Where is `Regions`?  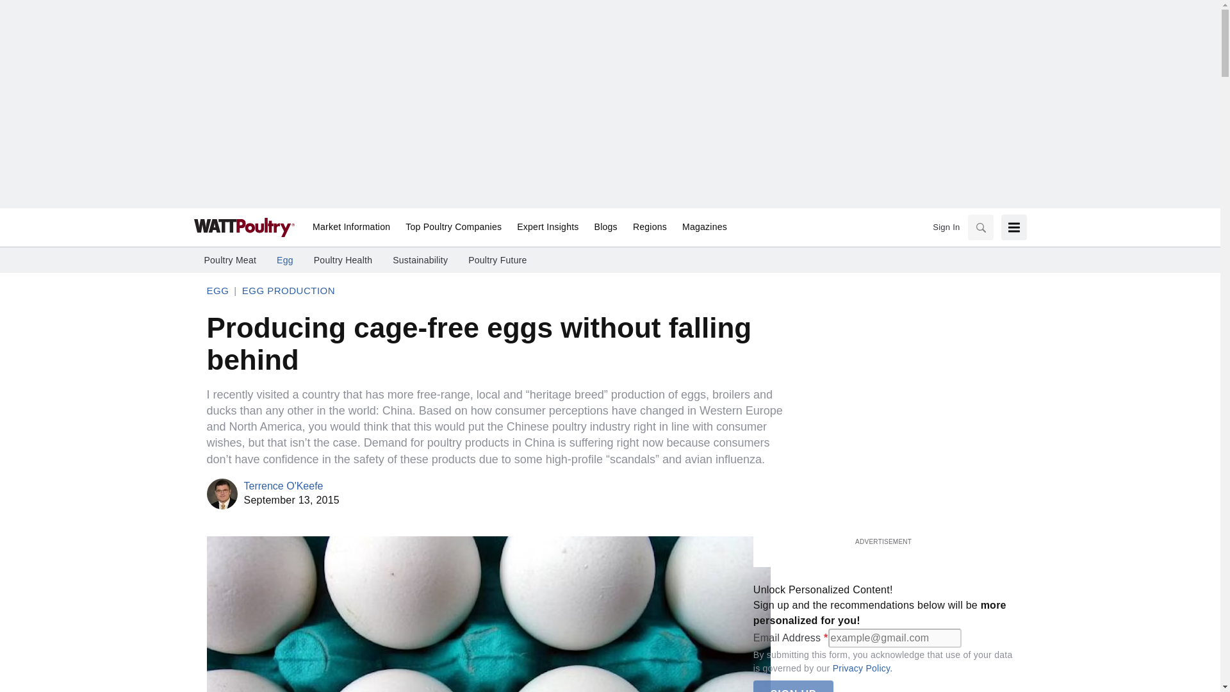 Regions is located at coordinates (650, 227).